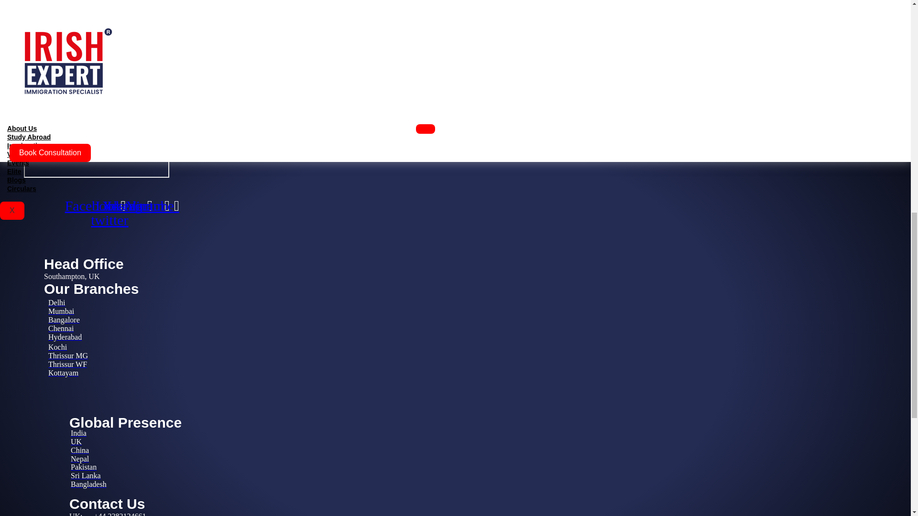 Image resolution: width=918 pixels, height=516 pixels. Describe the element at coordinates (57, 347) in the screenshot. I see `Kochi` at that location.